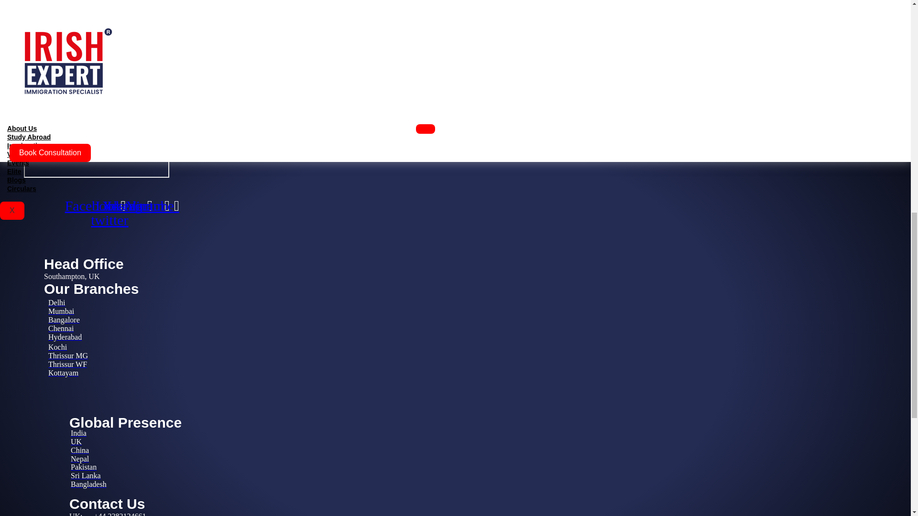 Image resolution: width=918 pixels, height=516 pixels. Describe the element at coordinates (57, 347) in the screenshot. I see `Kochi` at that location.